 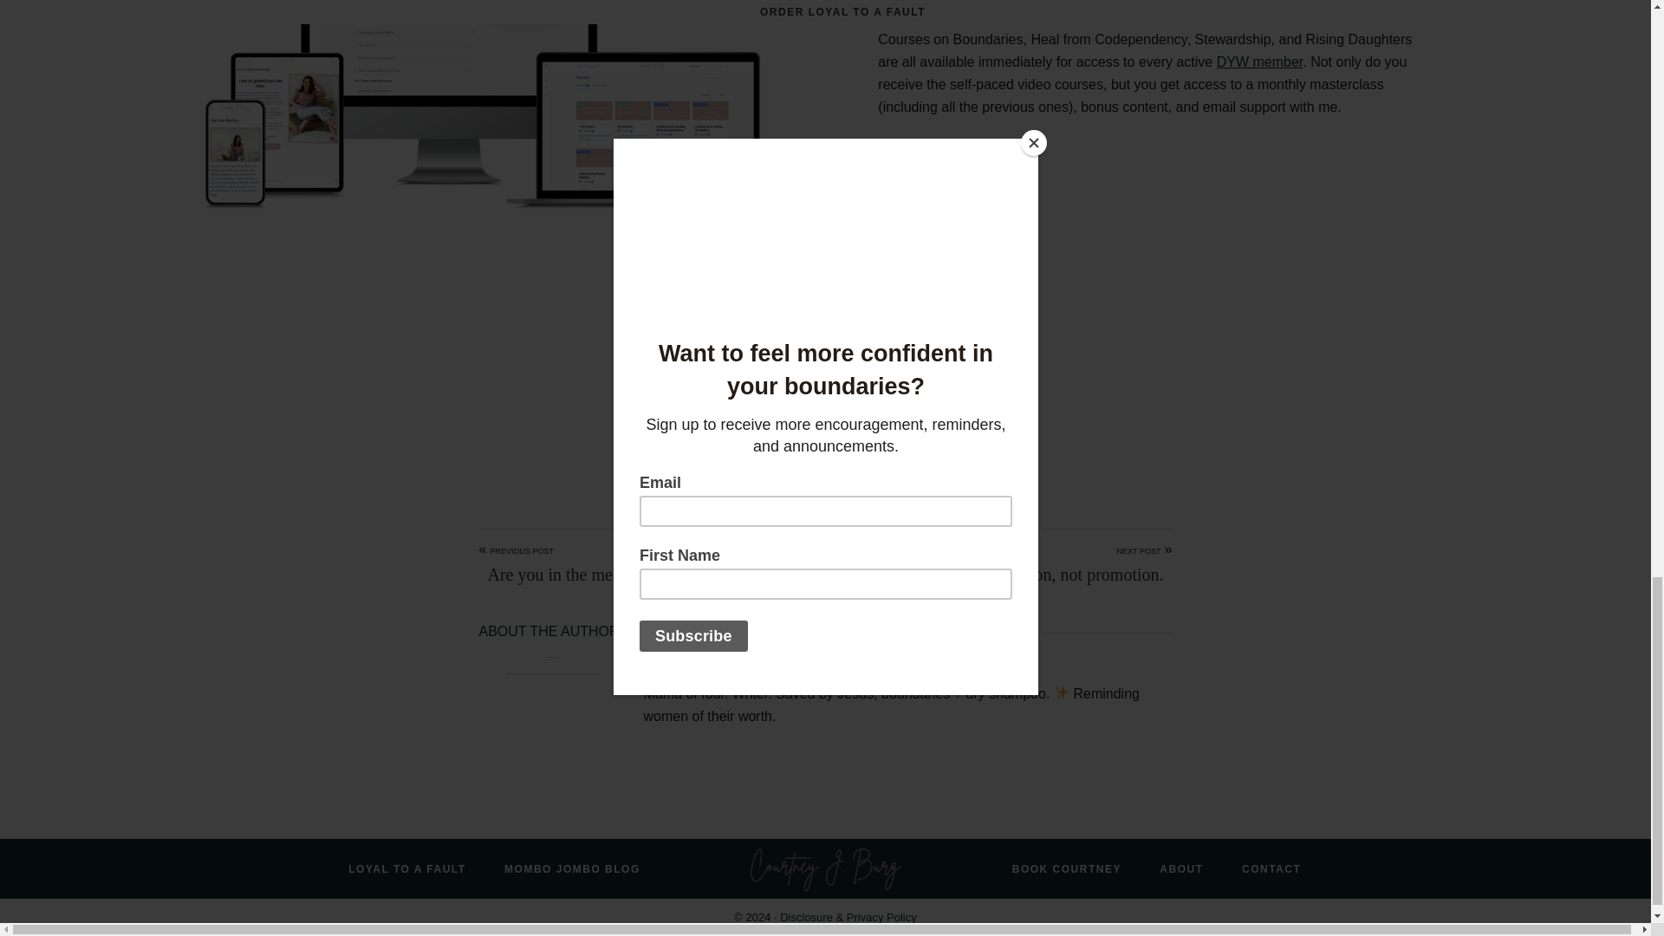 What do you see at coordinates (825, 363) in the screenshot?
I see `Join Today` at bounding box center [825, 363].